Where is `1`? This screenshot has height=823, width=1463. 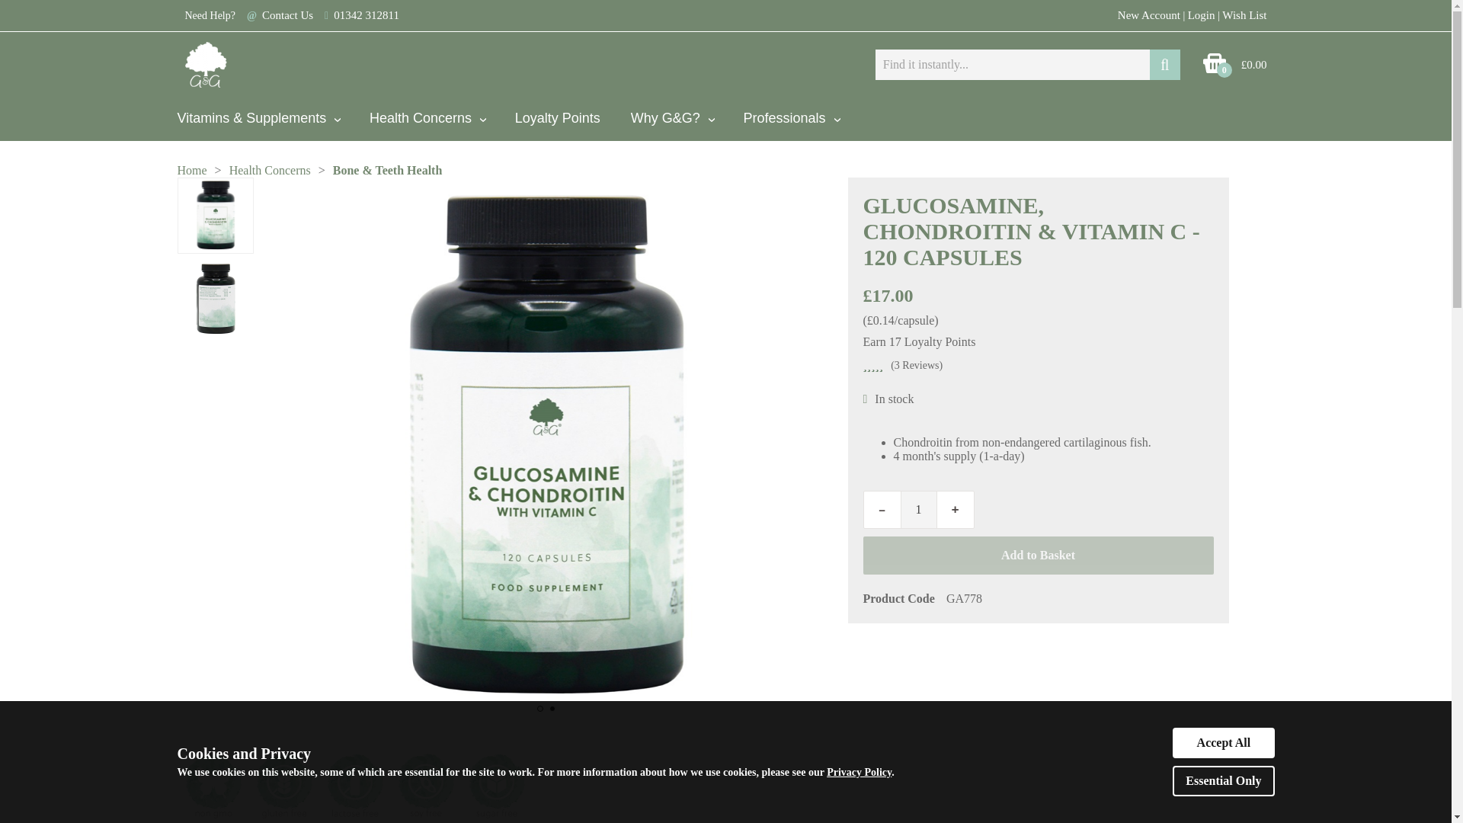
1 is located at coordinates (919, 509).